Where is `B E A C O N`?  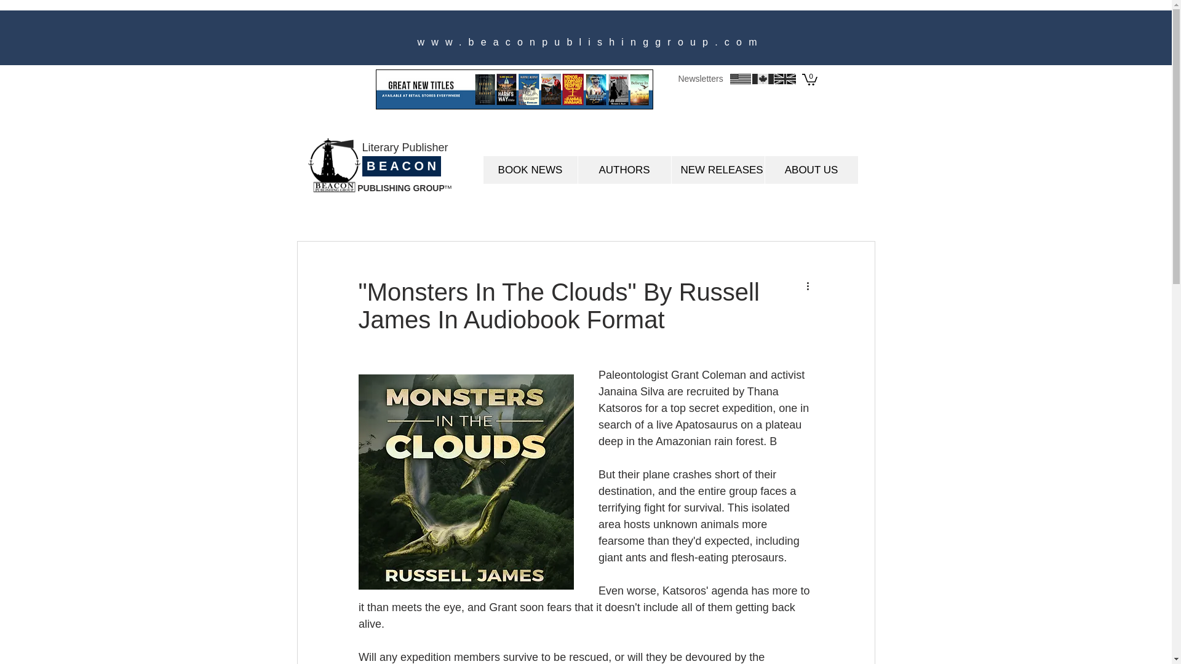 B E A C O N is located at coordinates (401, 166).